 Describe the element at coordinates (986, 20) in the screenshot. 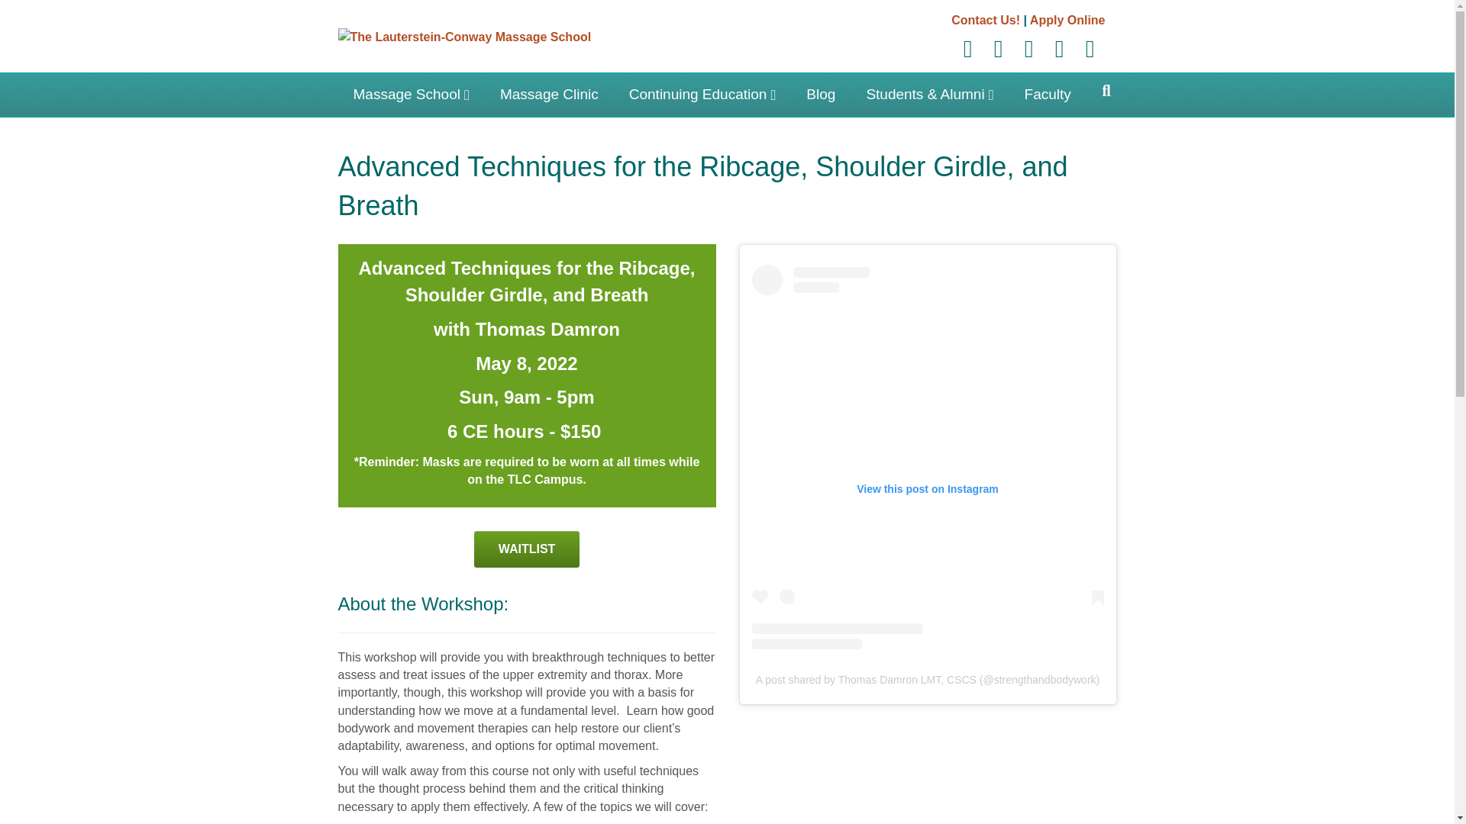

I see `Contact Us!` at that location.